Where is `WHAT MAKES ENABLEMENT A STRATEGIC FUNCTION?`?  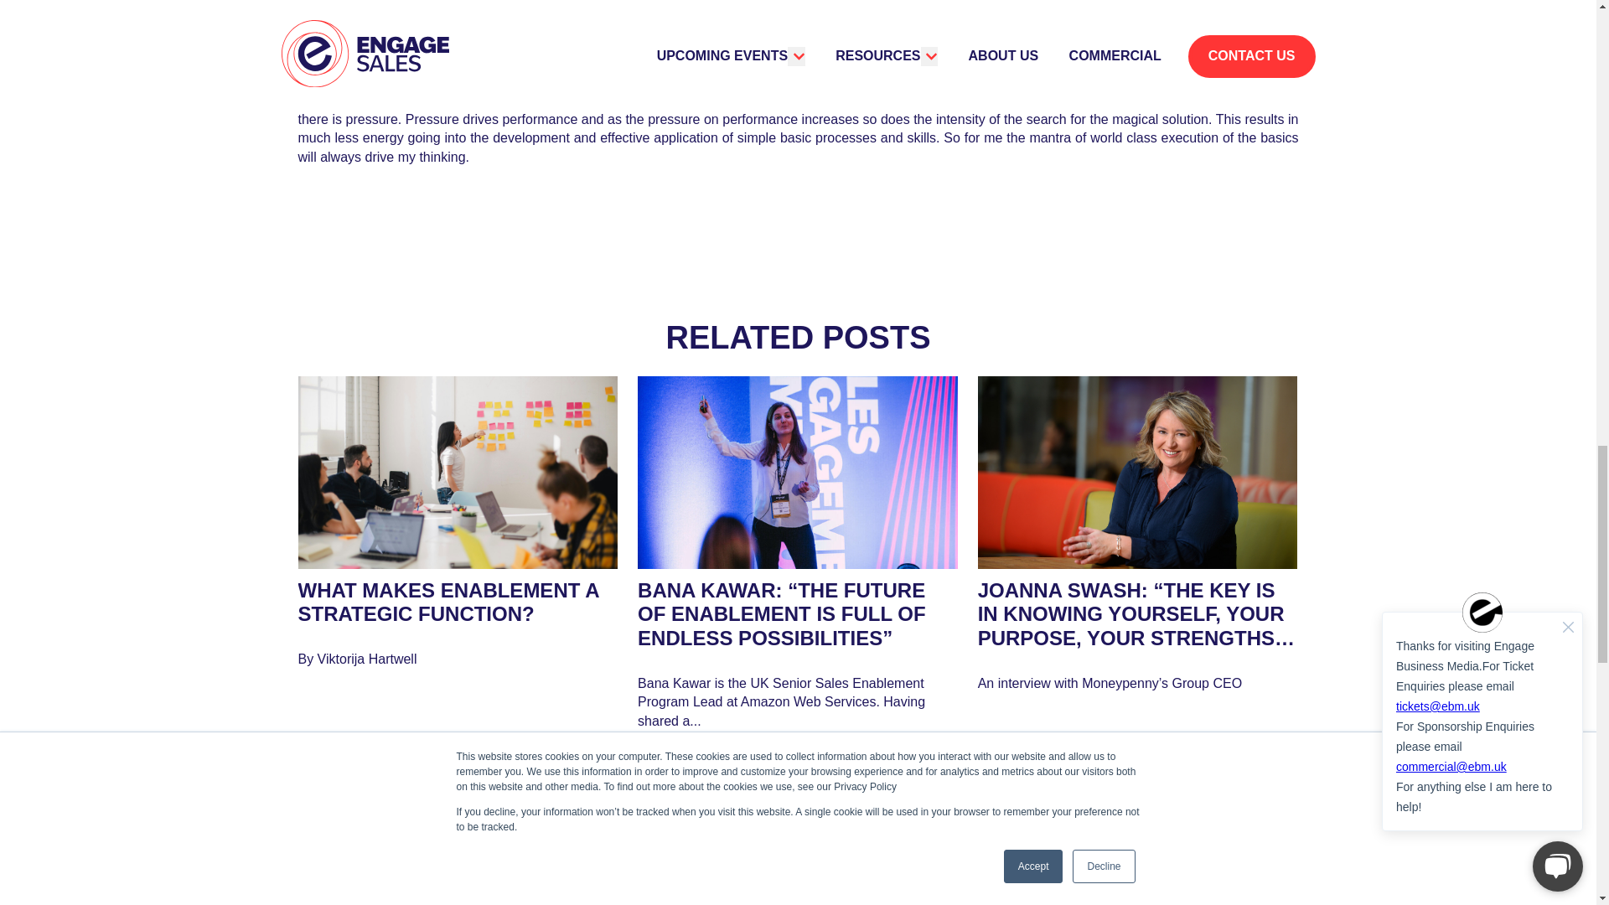 WHAT MAKES ENABLEMENT A STRATEGIC FUNCTION? is located at coordinates (448, 602).